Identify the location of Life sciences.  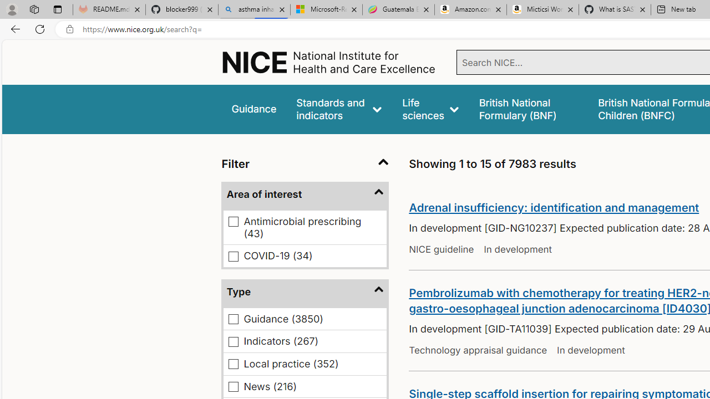
(430, 109).